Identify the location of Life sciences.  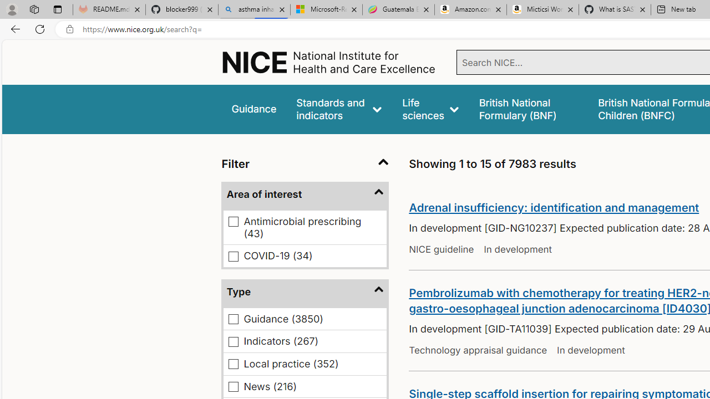
(430, 109).